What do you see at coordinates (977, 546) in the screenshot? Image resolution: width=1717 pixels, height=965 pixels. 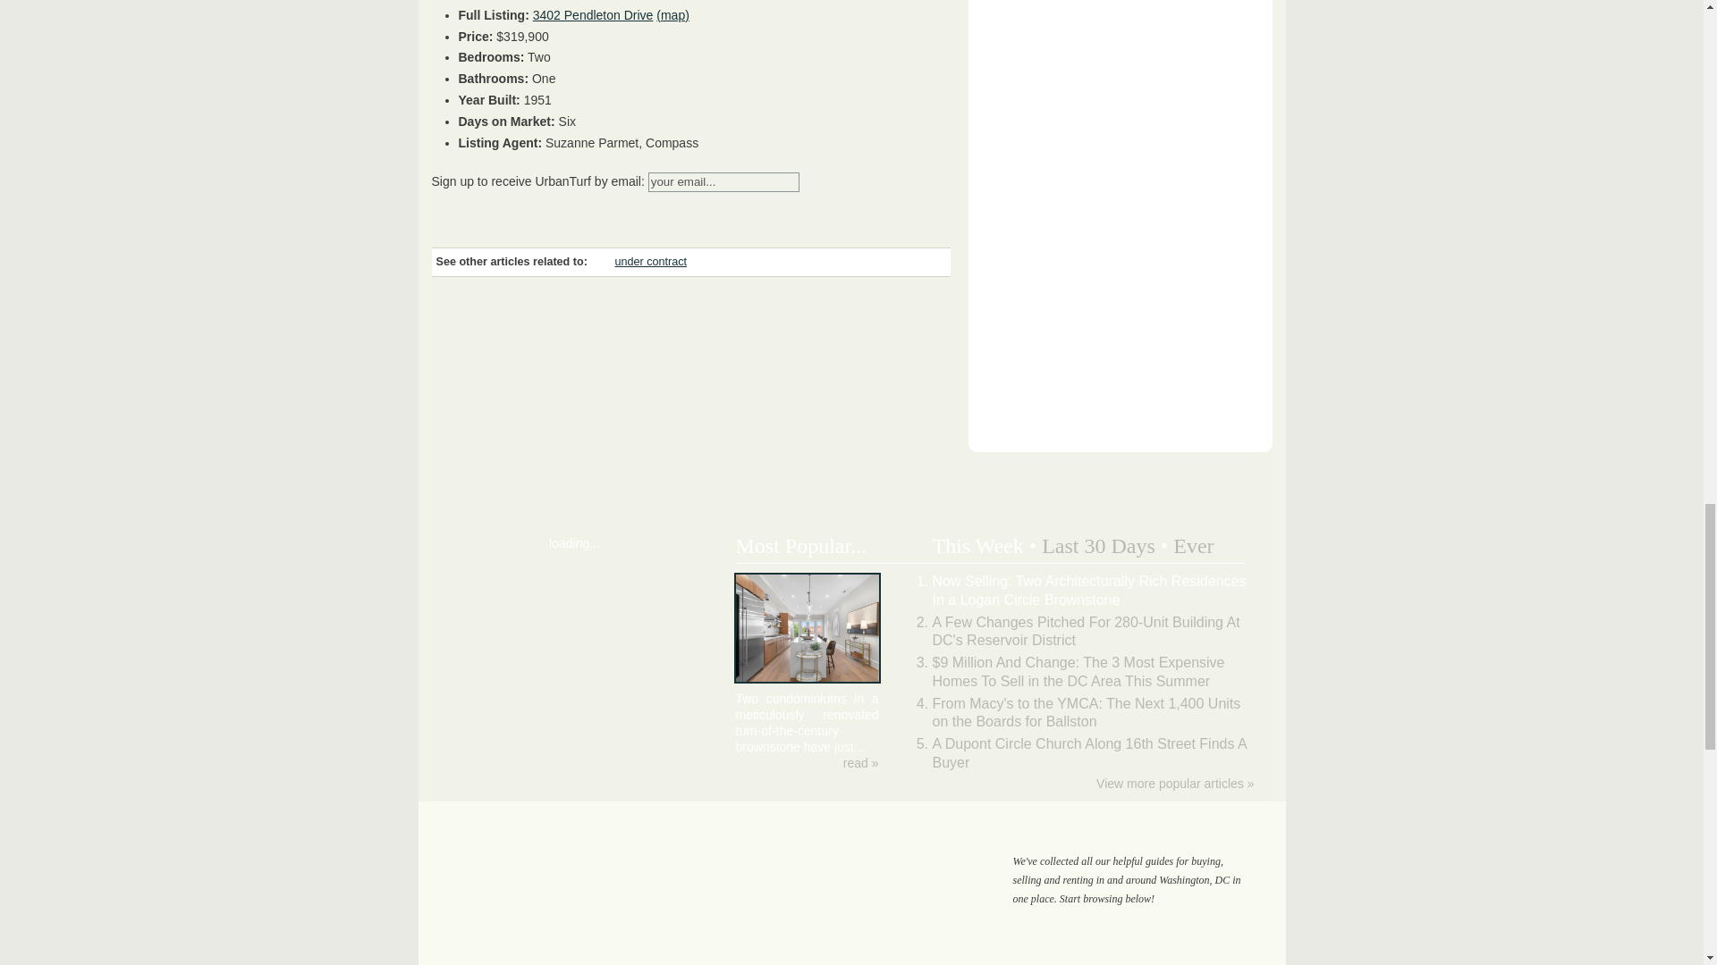 I see `This Week` at bounding box center [977, 546].